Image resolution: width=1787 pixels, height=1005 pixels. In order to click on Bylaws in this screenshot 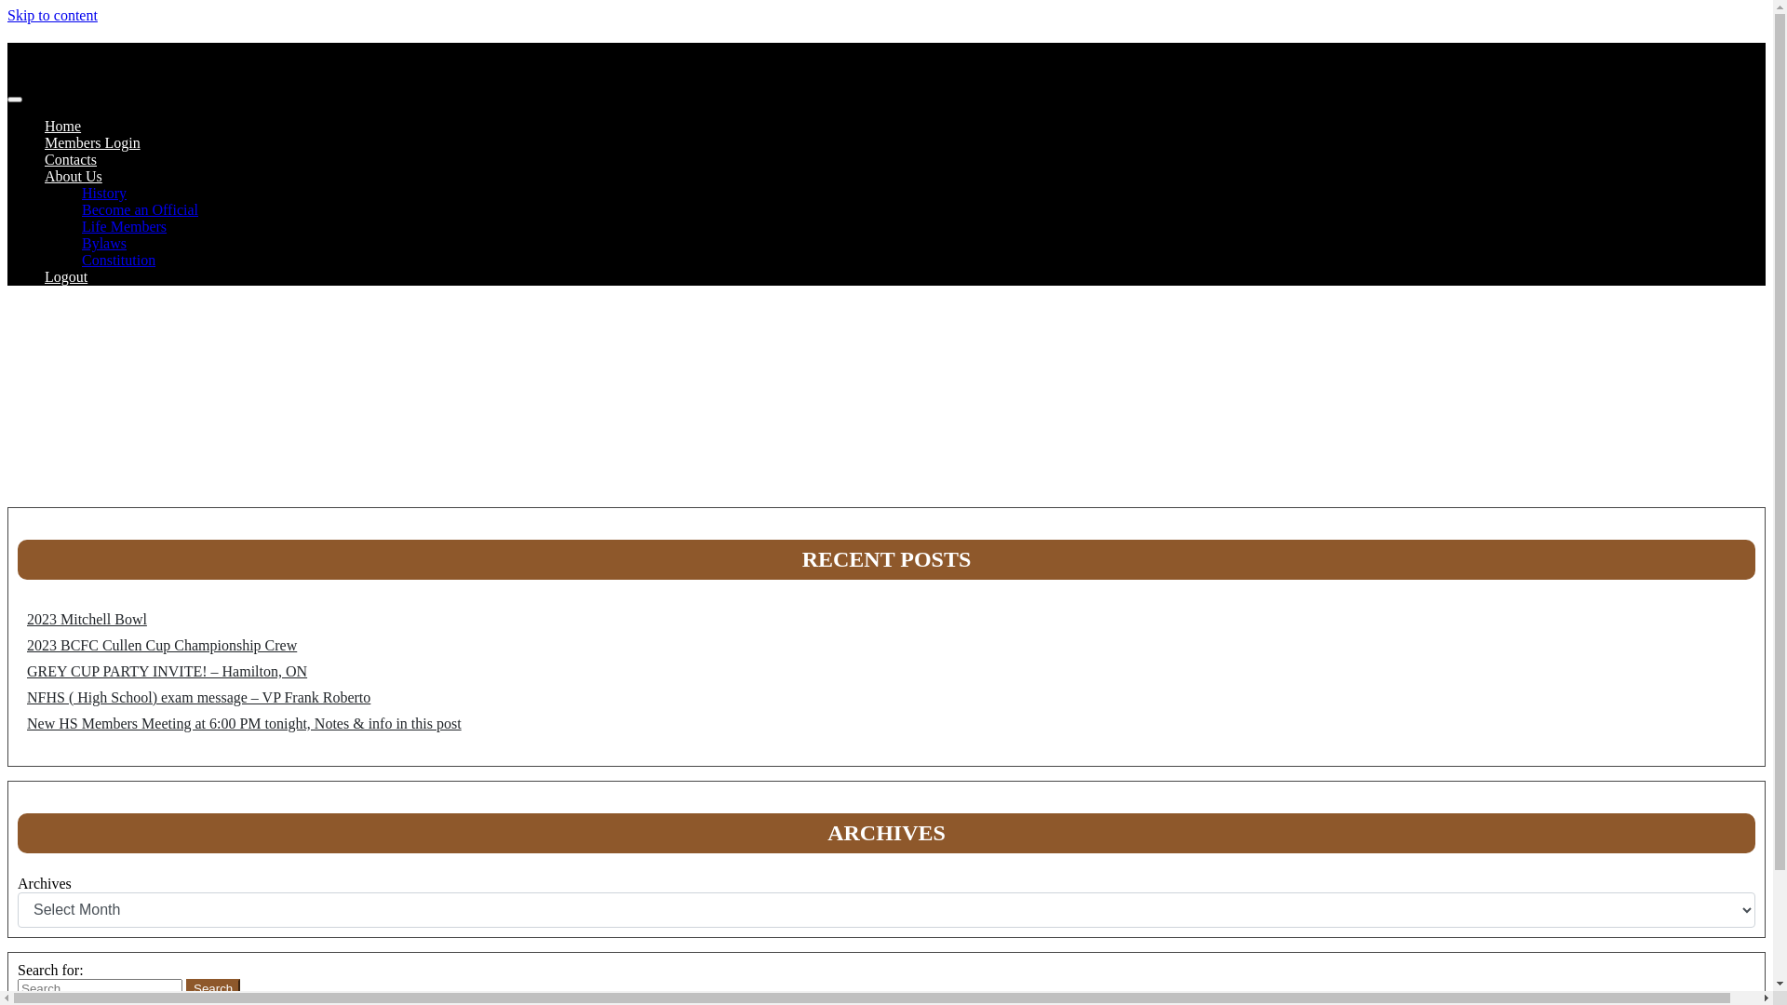, I will do `click(104, 244)`.